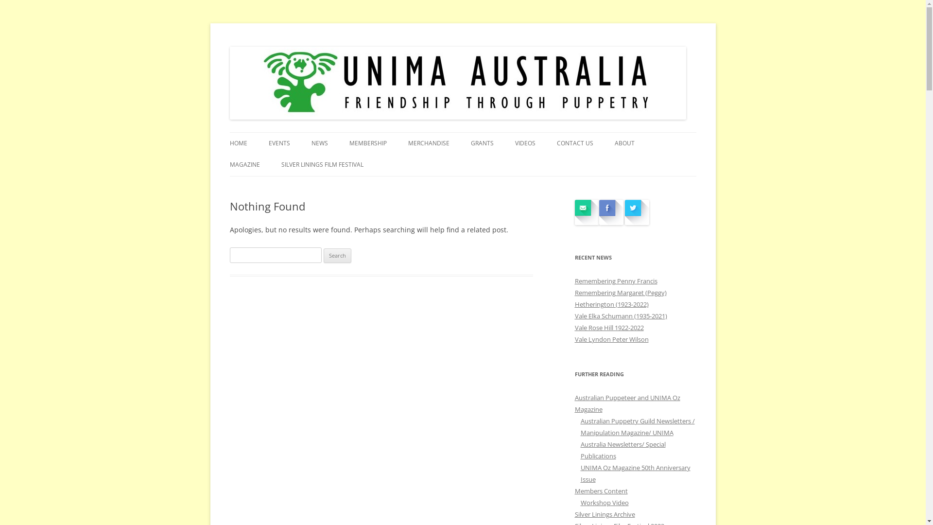 This screenshot has height=525, width=933. What do you see at coordinates (337, 256) in the screenshot?
I see `Search` at bounding box center [337, 256].